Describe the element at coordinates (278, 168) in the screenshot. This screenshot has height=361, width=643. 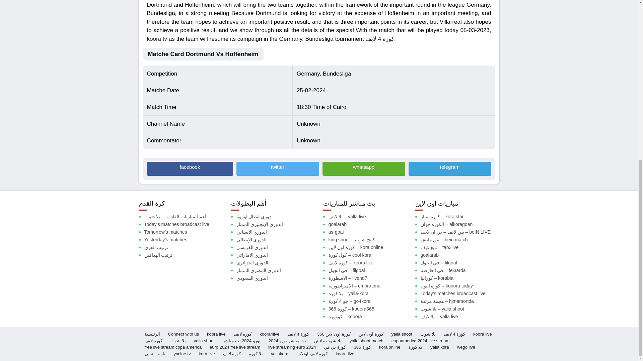
I see `twitter` at that location.